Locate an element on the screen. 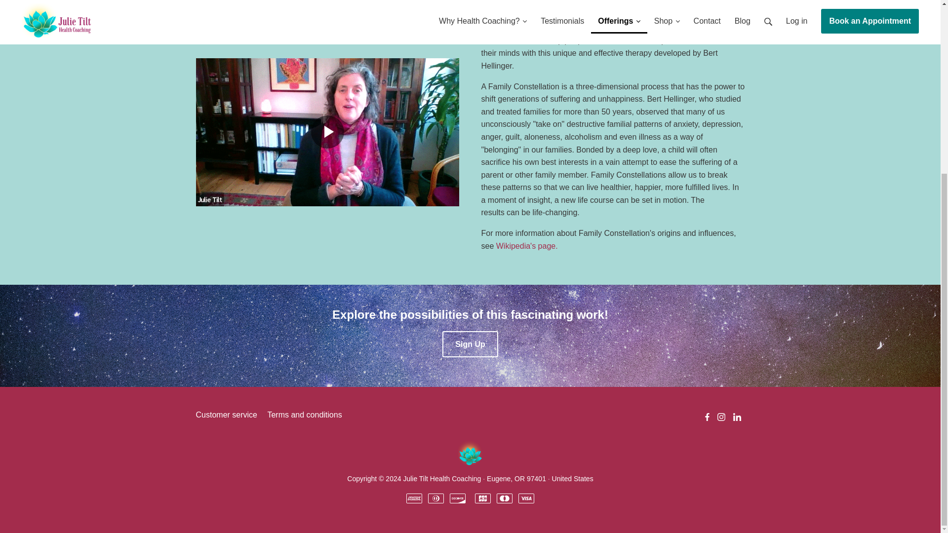 This screenshot has width=948, height=533. Play Video is located at coordinates (327, 132).